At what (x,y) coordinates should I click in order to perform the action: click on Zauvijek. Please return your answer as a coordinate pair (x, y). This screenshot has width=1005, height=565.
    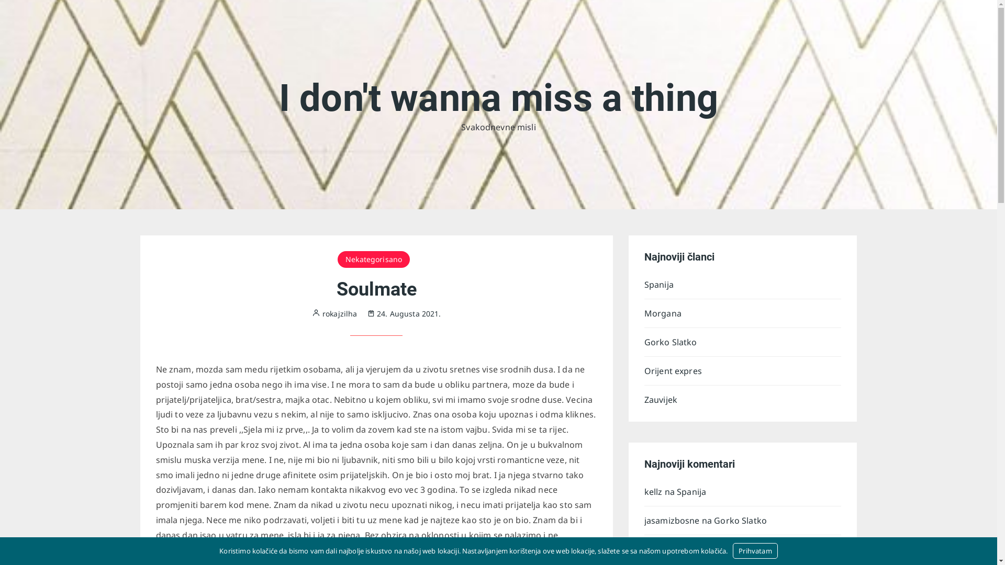
    Looking at the image, I should click on (743, 400).